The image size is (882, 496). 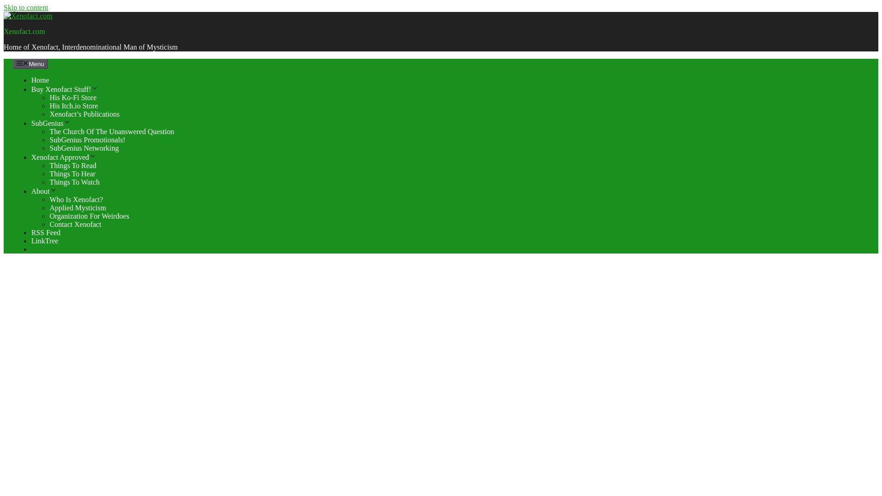 What do you see at coordinates (73, 165) in the screenshot?
I see `Things To Read` at bounding box center [73, 165].